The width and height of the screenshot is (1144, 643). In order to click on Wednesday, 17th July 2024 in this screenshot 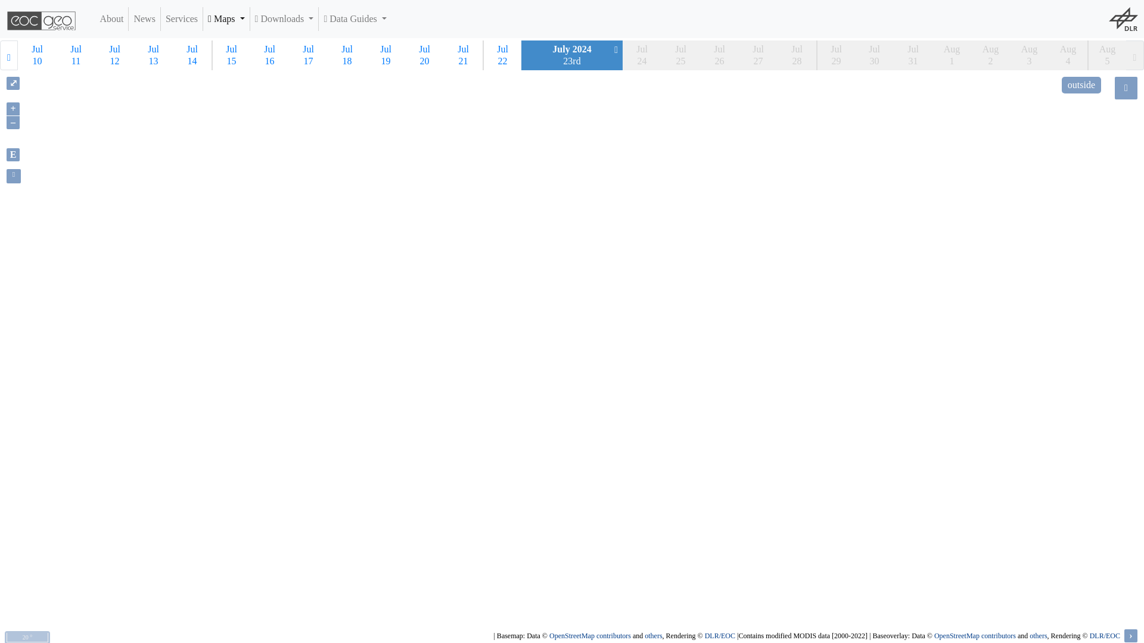, I will do `click(308, 55)`.